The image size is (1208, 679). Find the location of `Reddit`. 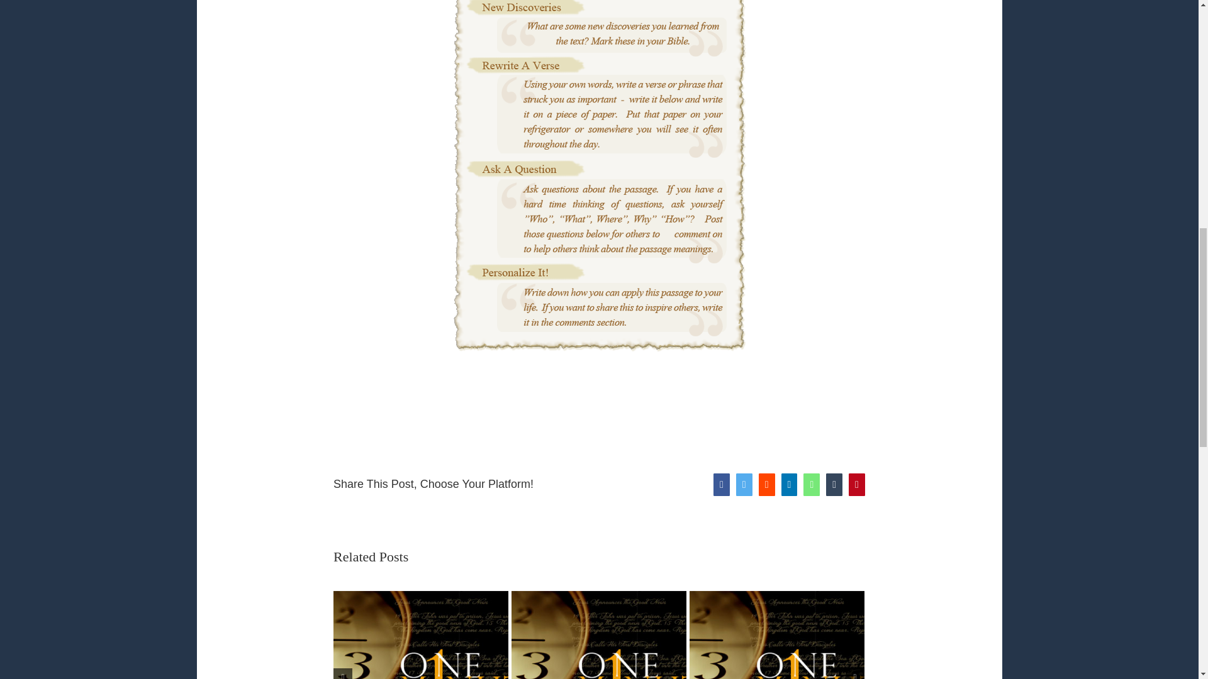

Reddit is located at coordinates (766, 484).